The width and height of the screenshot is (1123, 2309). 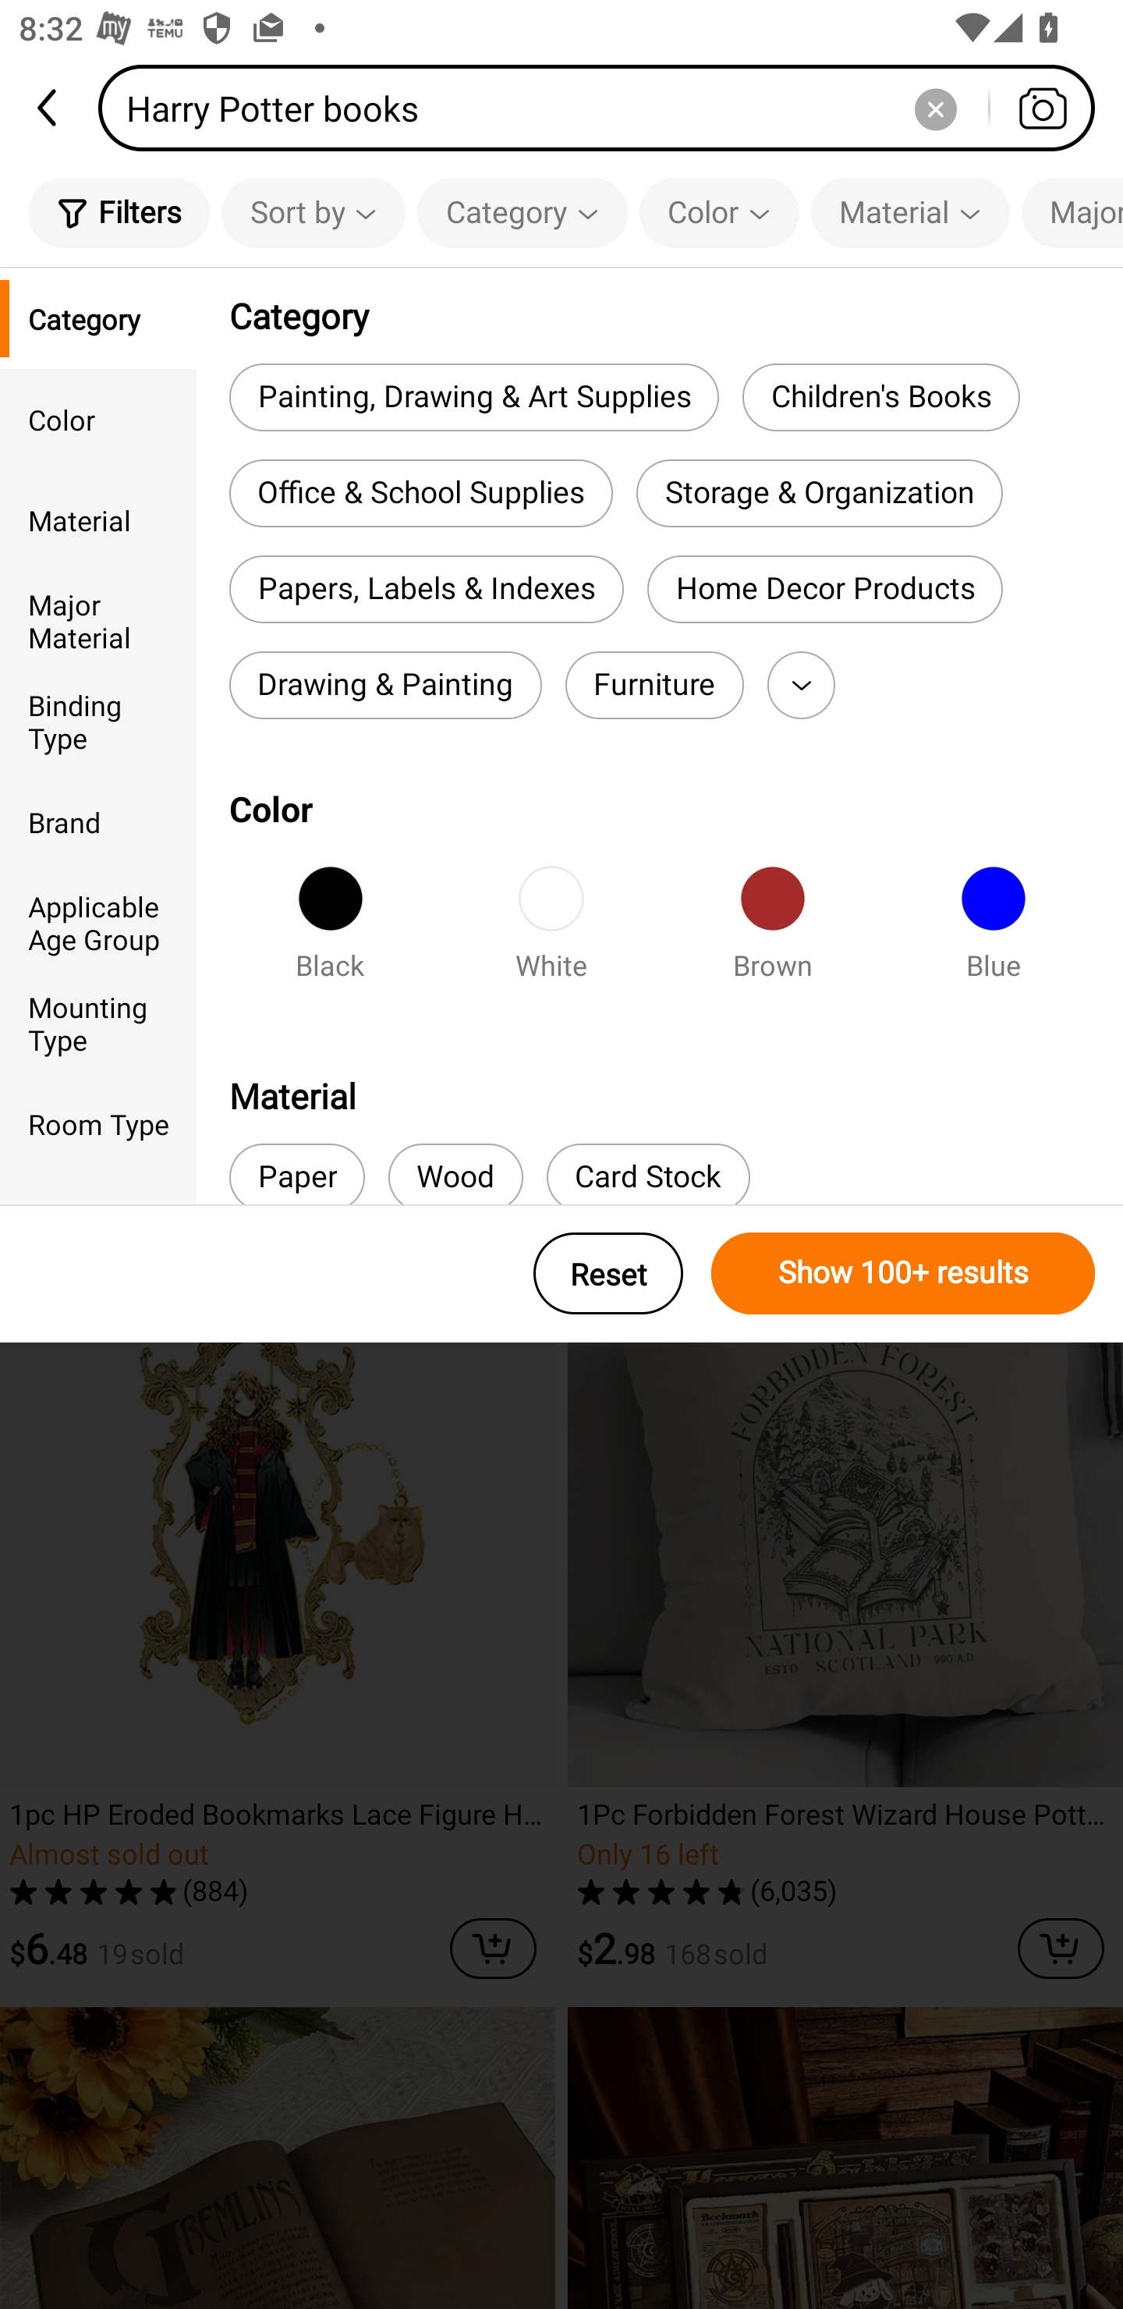 I want to click on back, so click(x=49, y=108).